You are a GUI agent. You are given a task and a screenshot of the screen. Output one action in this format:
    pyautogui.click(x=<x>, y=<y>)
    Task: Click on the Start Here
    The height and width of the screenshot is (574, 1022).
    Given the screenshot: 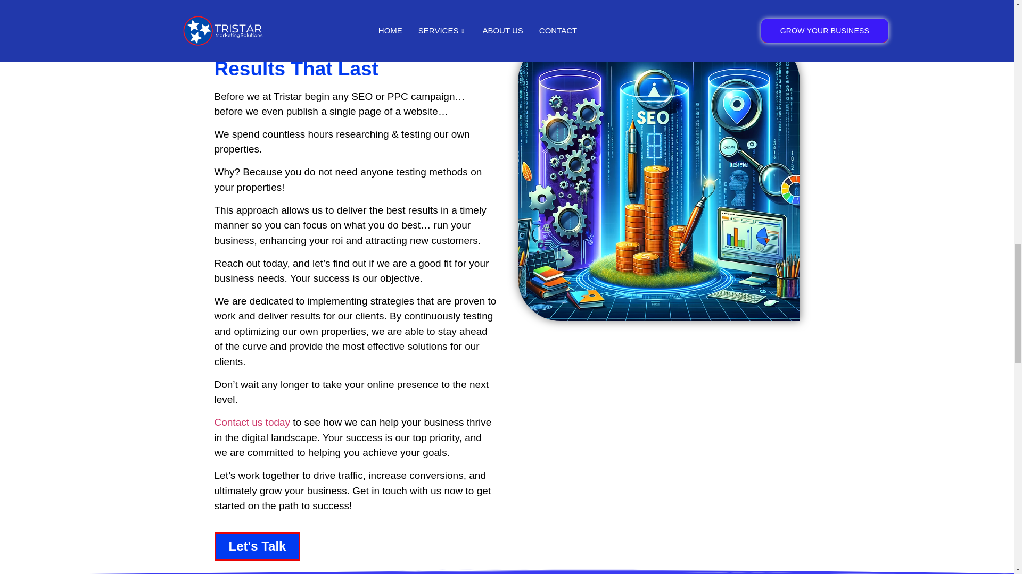 What is the action you would take?
    pyautogui.click(x=710, y=5)
    